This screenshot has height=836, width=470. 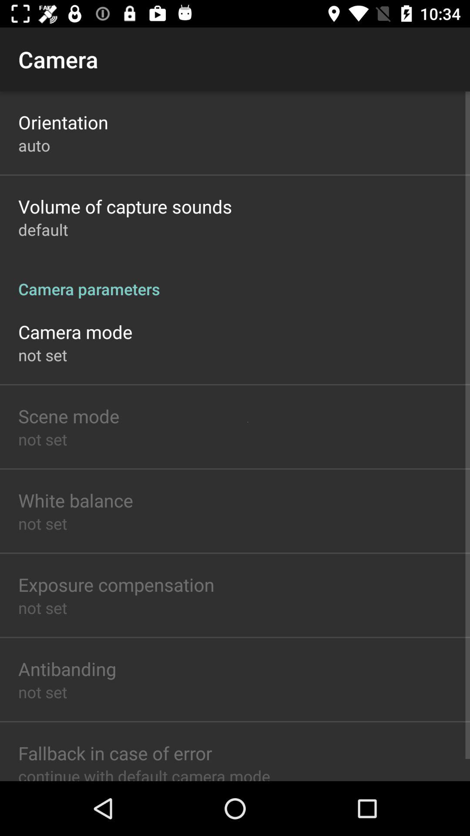 I want to click on jump to the camera parameters icon, so click(x=235, y=280).